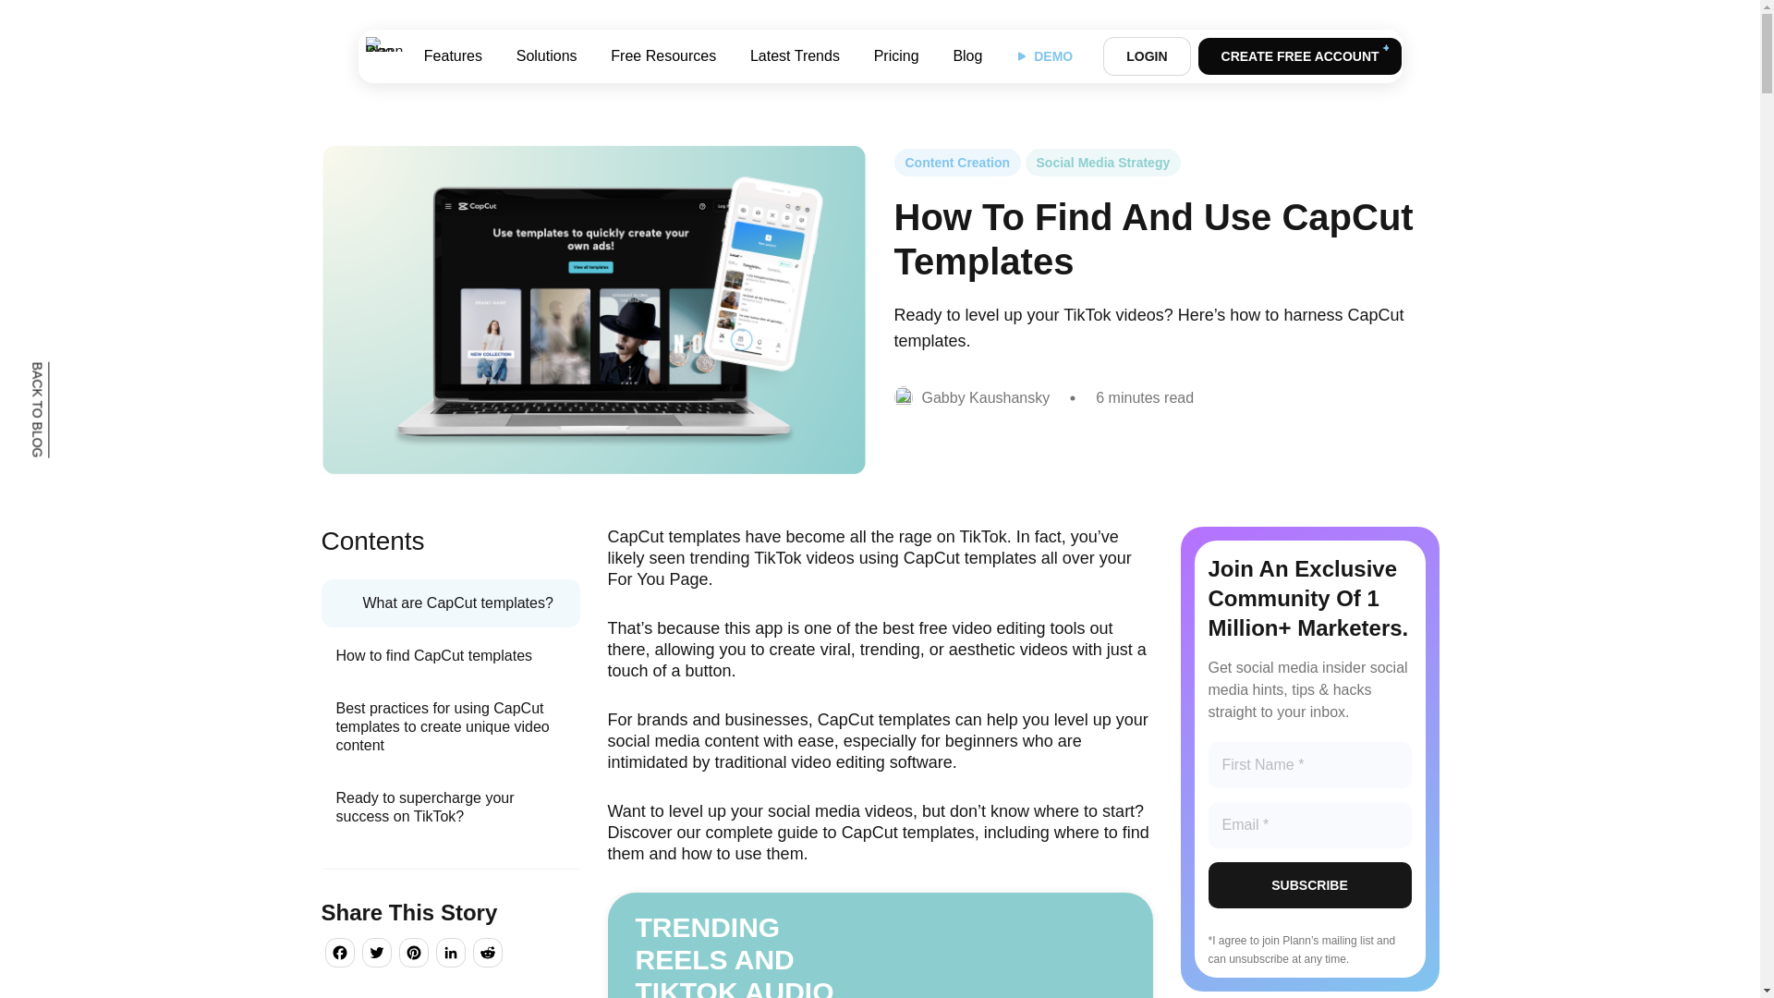 This screenshot has height=998, width=1774. I want to click on LinkedIn, so click(451, 955).